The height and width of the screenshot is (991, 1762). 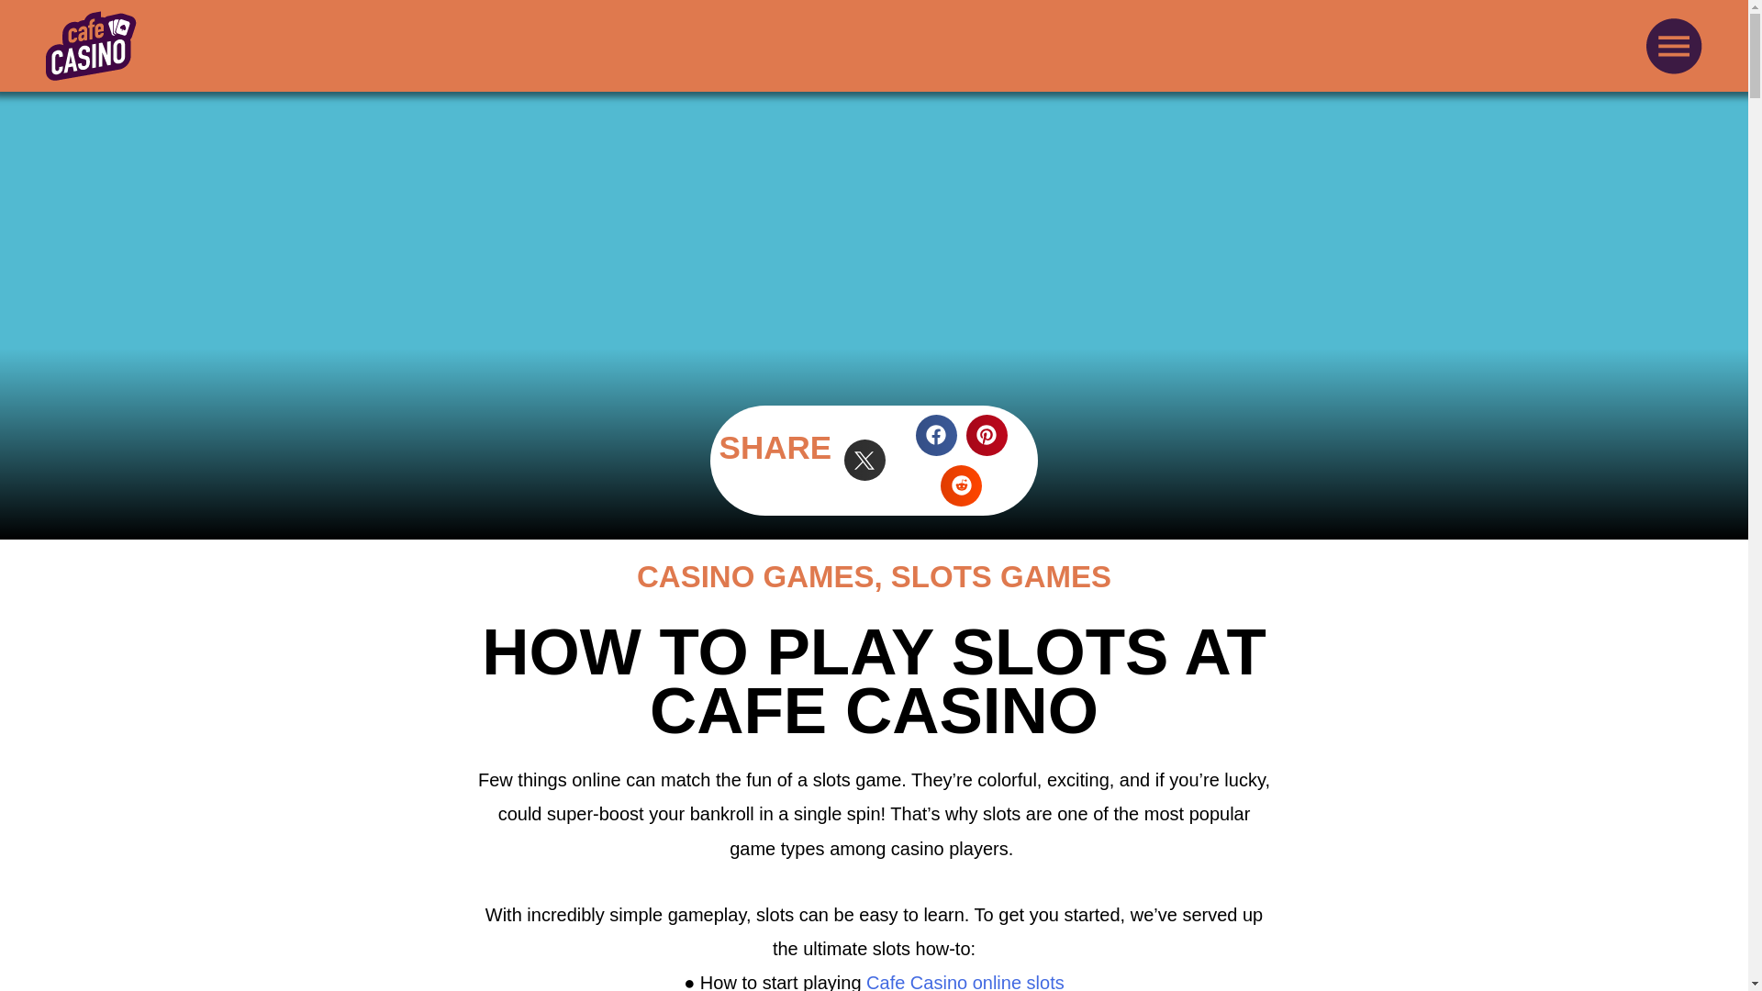 I want to click on CASINO GAMES, so click(x=754, y=576).